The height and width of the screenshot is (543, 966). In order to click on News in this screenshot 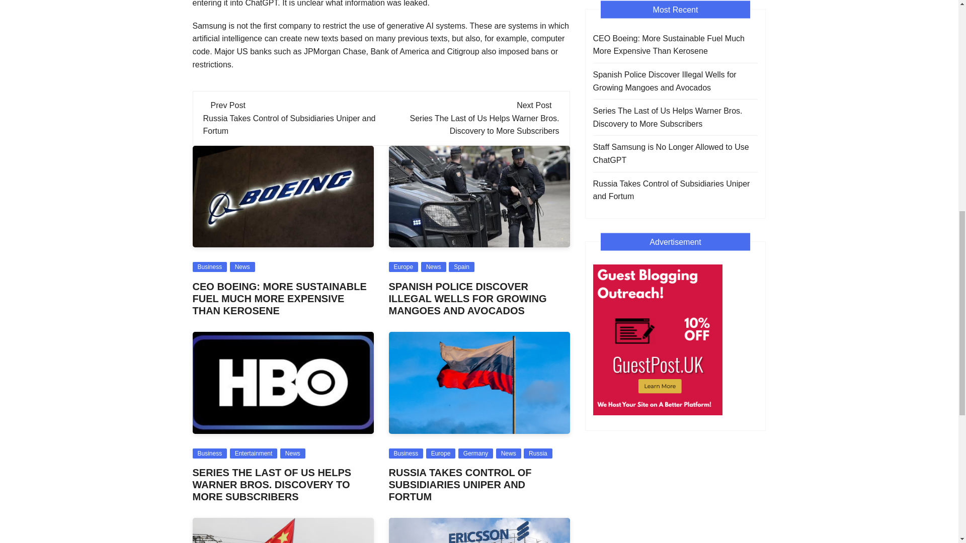, I will do `click(434, 266)`.